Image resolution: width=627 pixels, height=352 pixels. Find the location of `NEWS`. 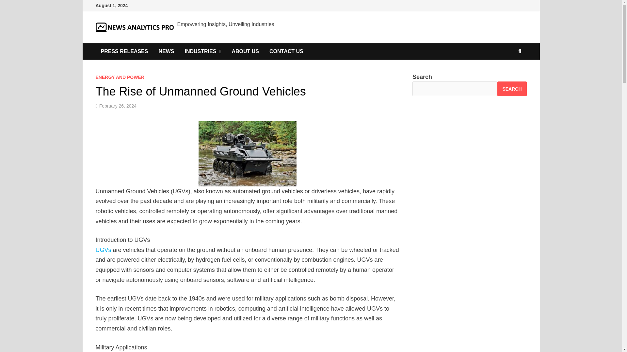

NEWS is located at coordinates (166, 51).